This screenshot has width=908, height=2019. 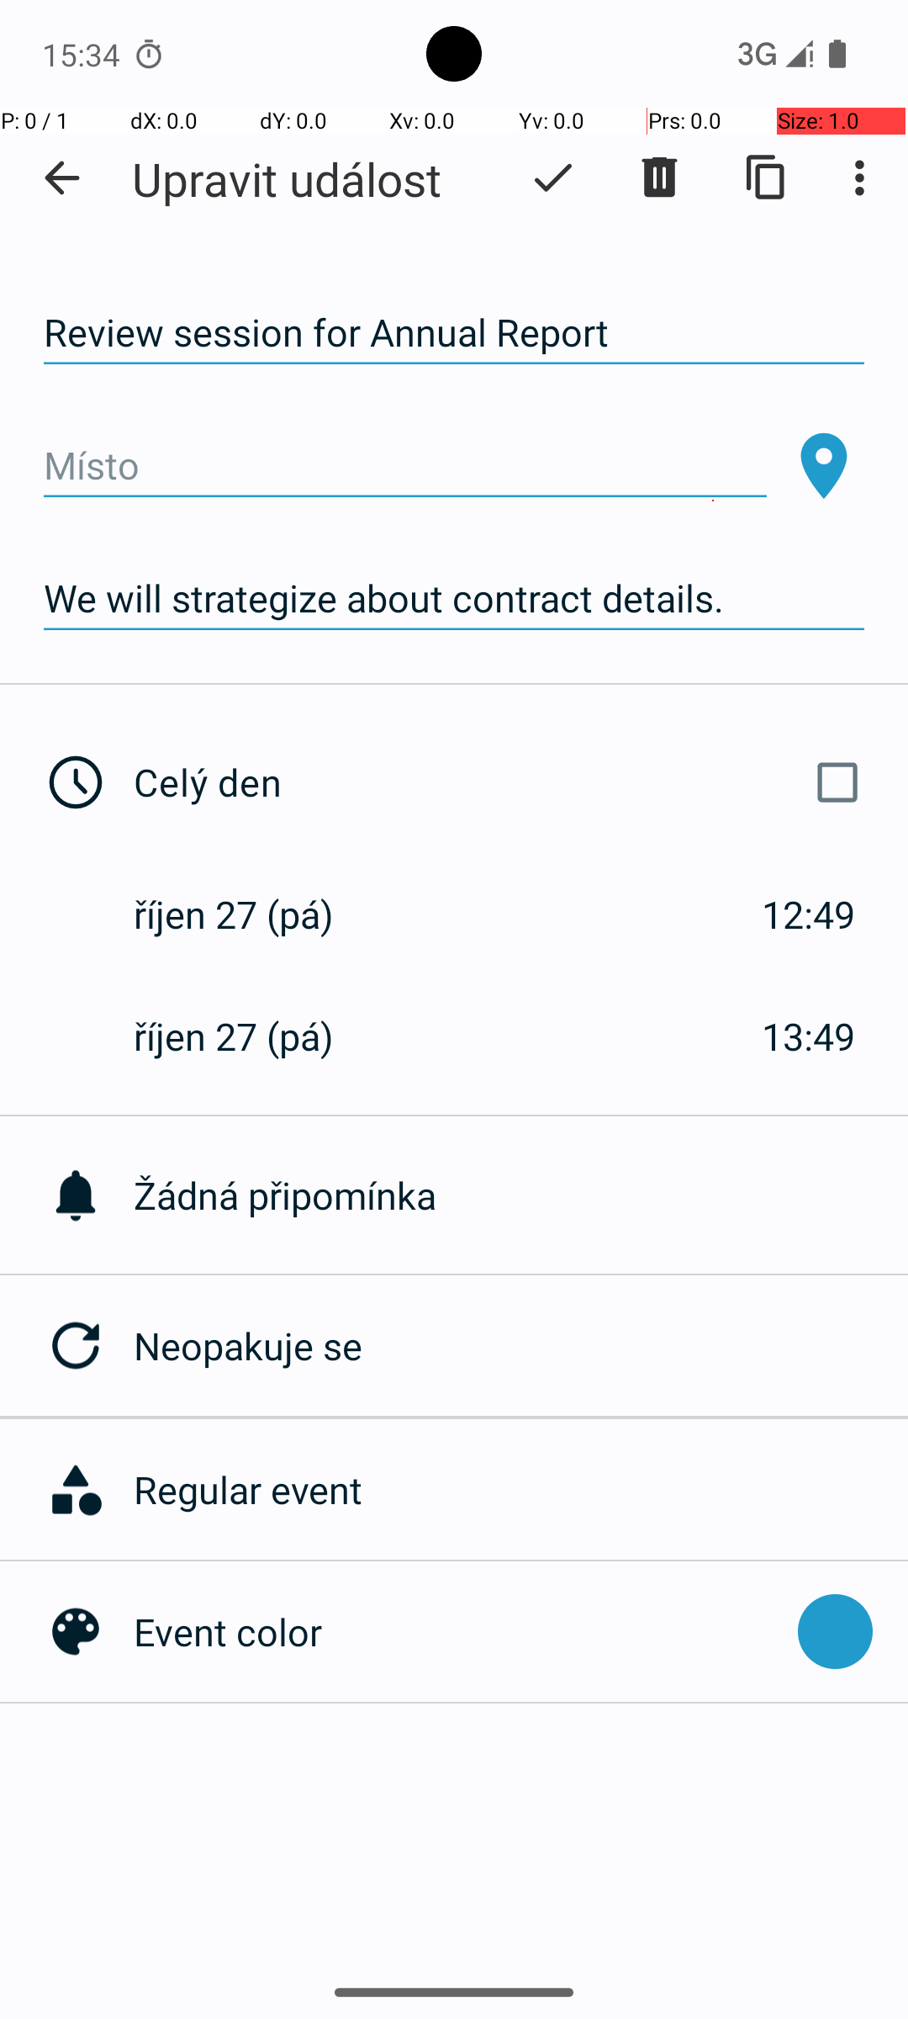 What do you see at coordinates (405, 466) in the screenshot?
I see `Místo` at bounding box center [405, 466].